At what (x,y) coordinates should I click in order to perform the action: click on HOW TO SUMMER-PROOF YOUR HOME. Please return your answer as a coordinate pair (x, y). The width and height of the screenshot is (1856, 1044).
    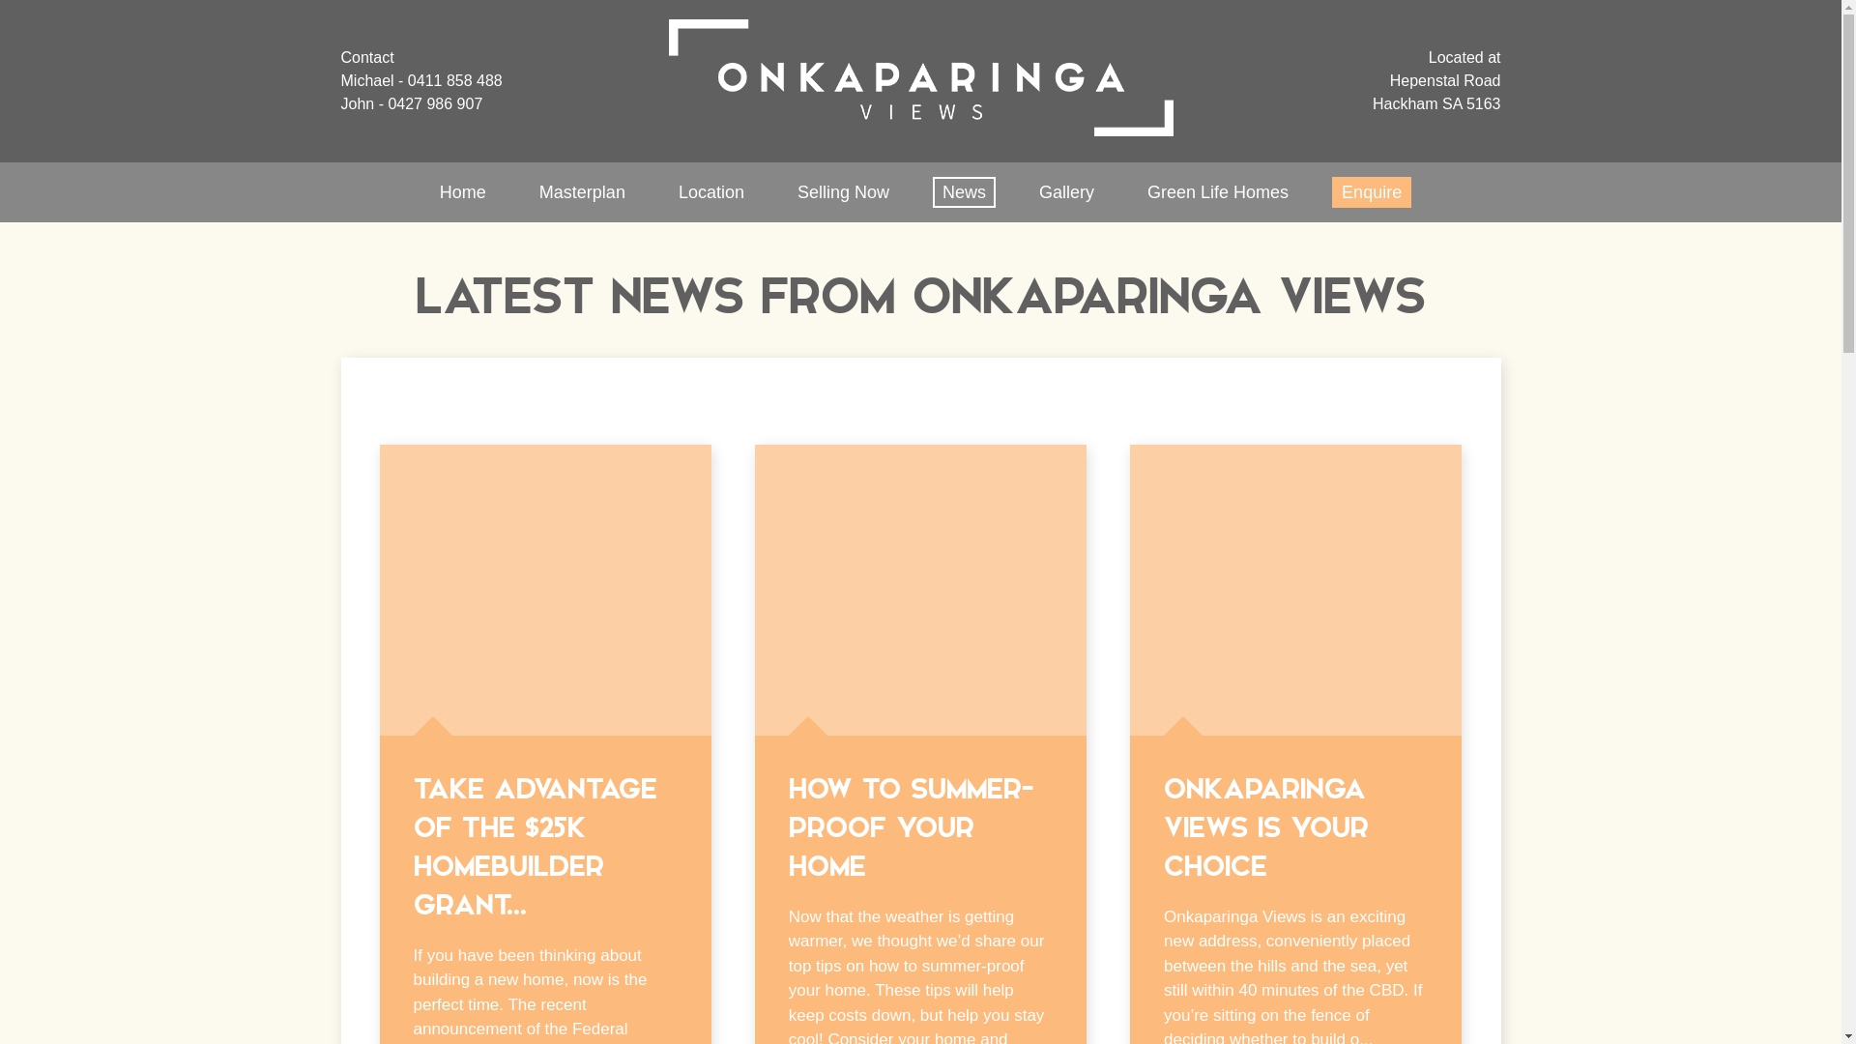
    Looking at the image, I should click on (911, 827).